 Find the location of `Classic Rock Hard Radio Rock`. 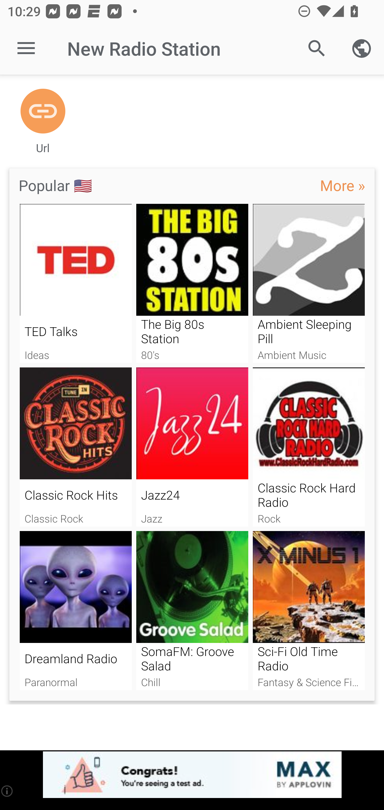

Classic Rock Hard Radio Rock is located at coordinates (309, 447).